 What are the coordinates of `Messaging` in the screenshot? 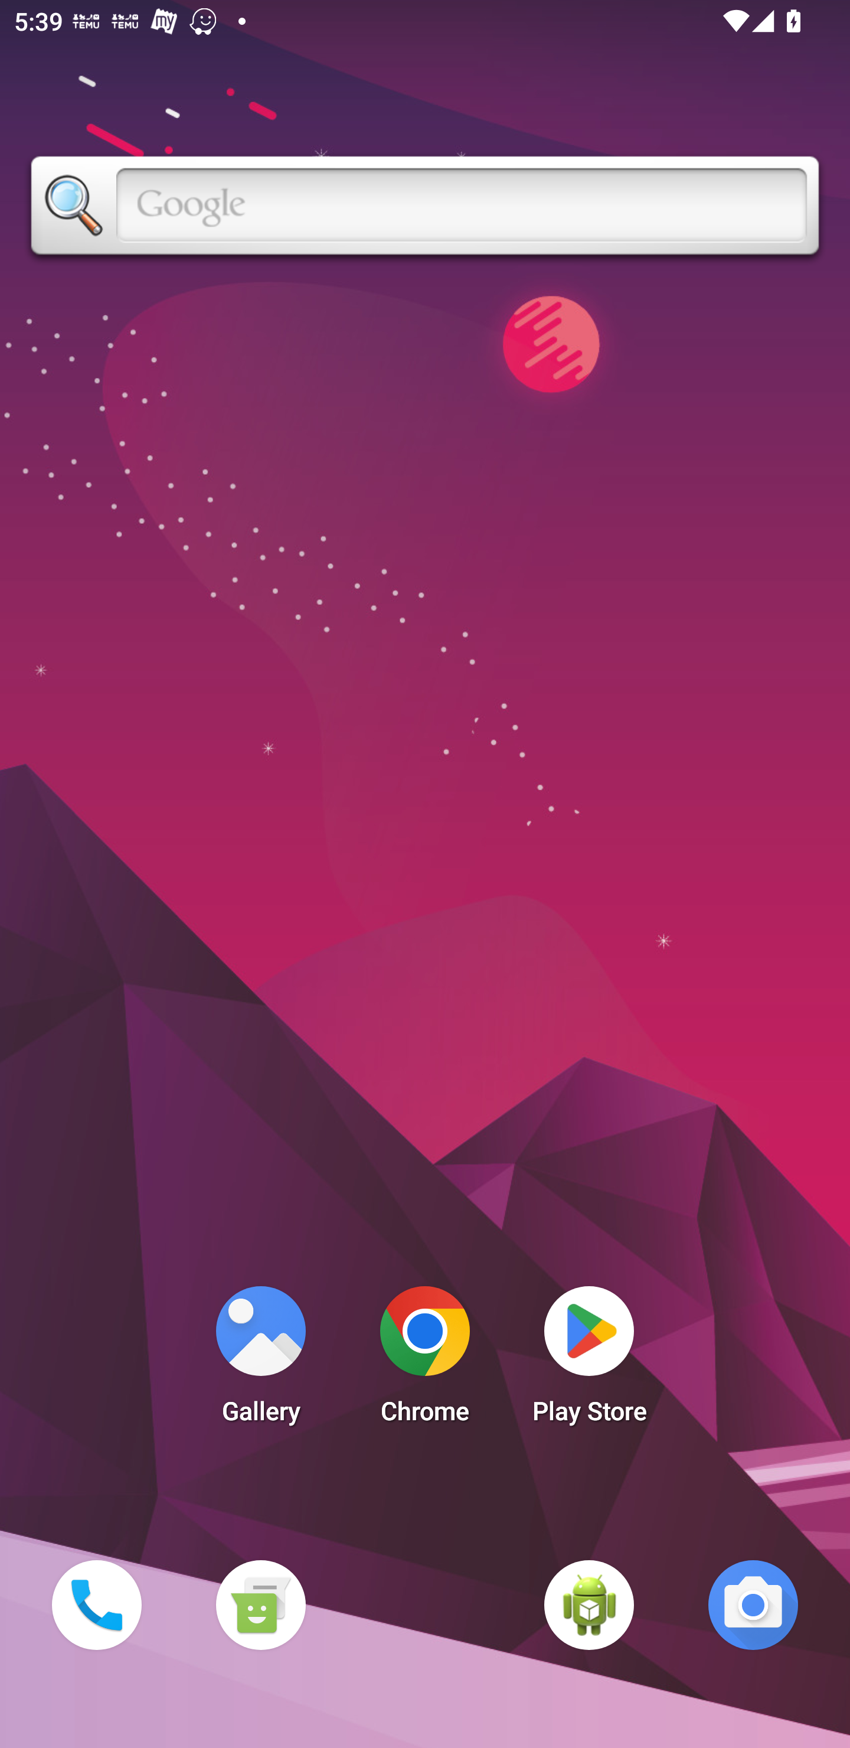 It's located at (260, 1604).